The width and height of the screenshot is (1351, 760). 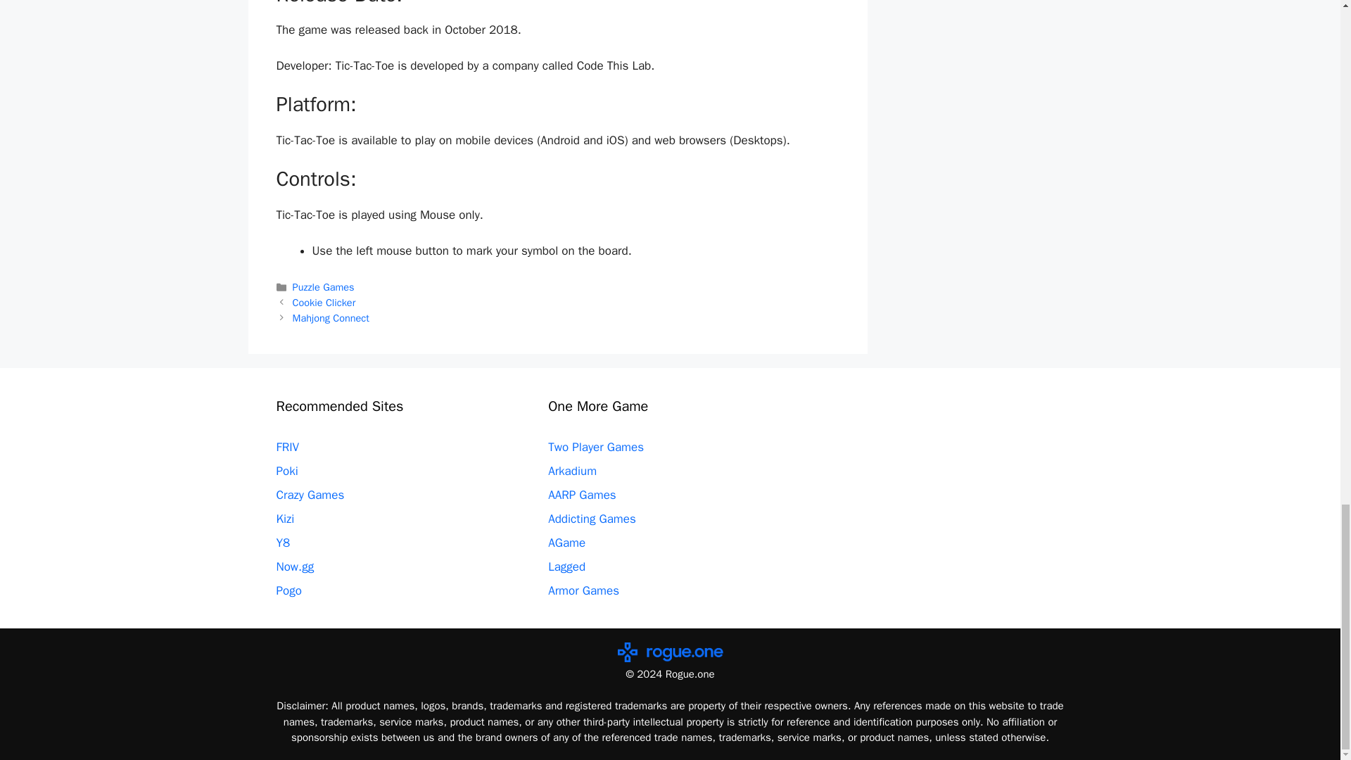 What do you see at coordinates (566, 566) in the screenshot?
I see `Lagged` at bounding box center [566, 566].